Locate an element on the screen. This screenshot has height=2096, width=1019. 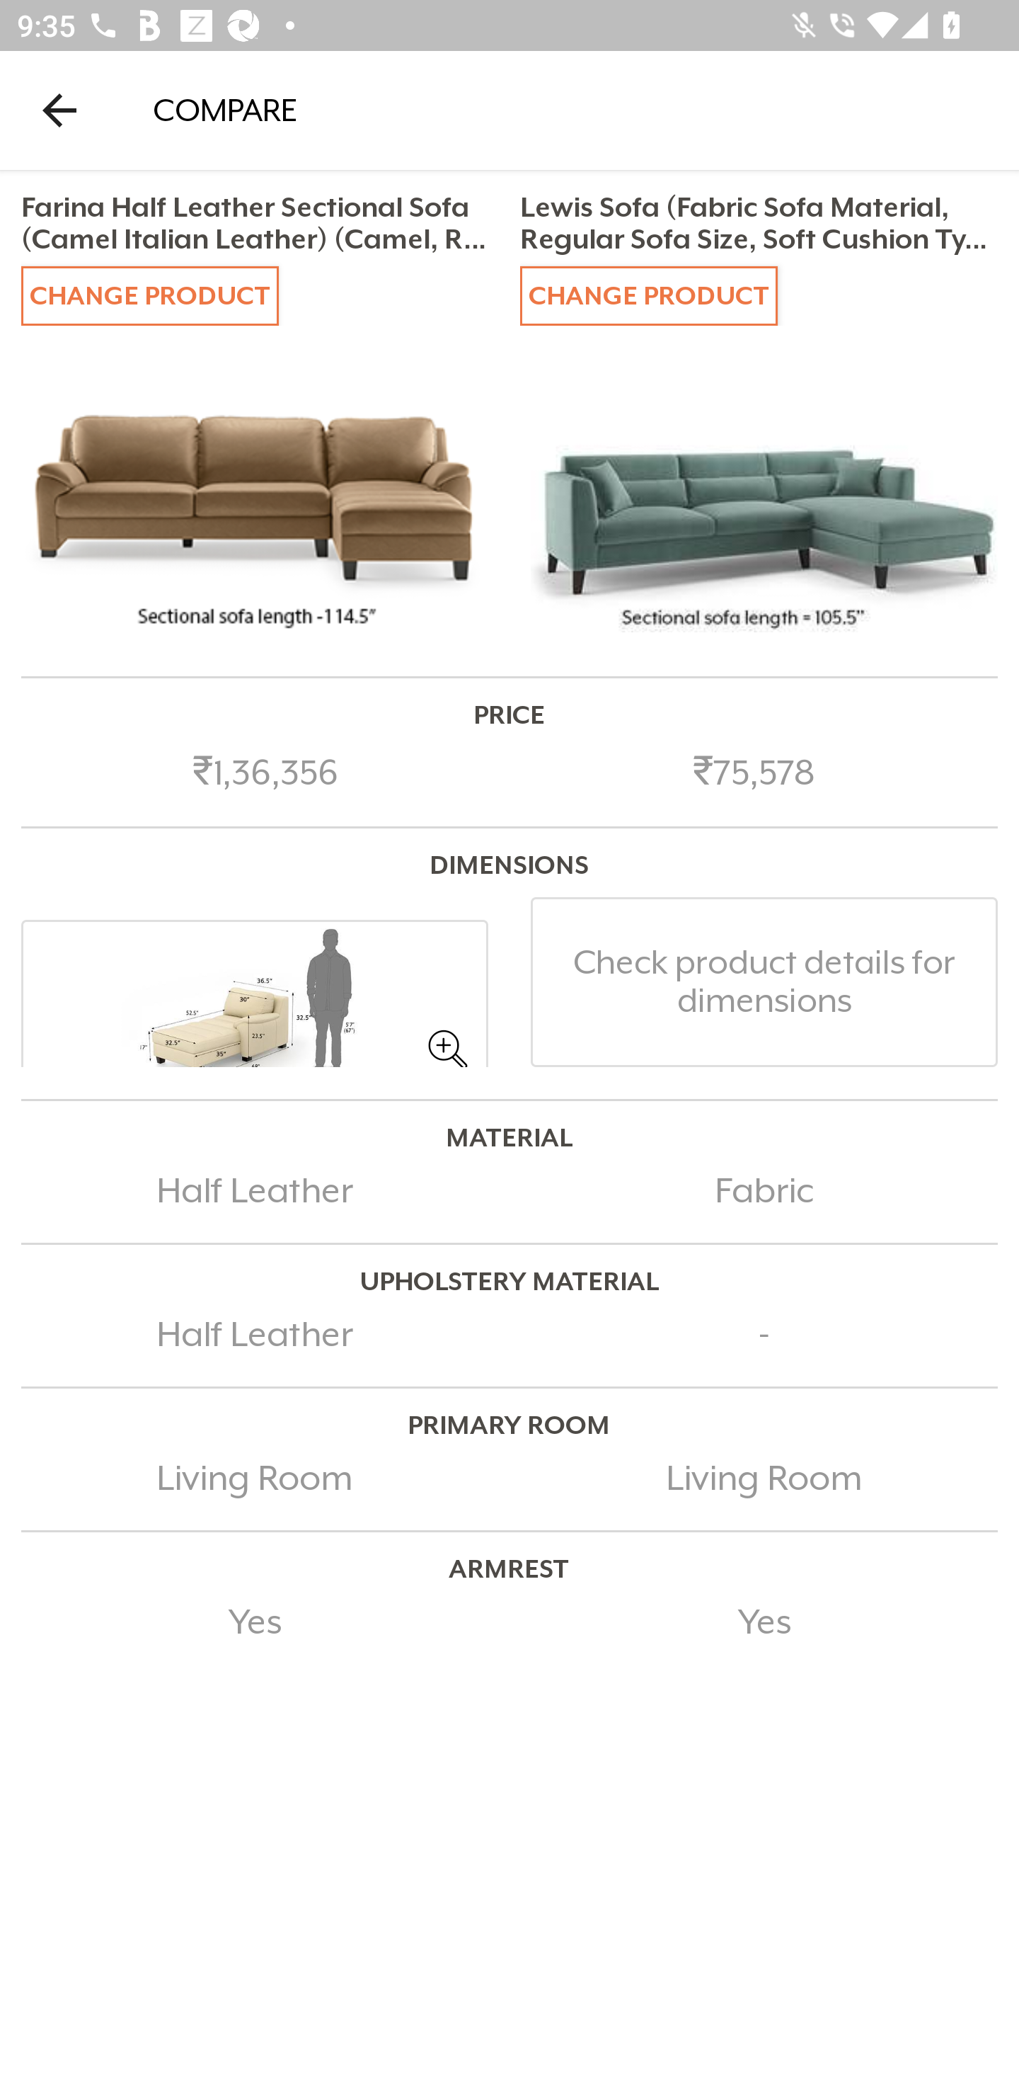
CHANGE PRODUCT is located at coordinates (150, 295).